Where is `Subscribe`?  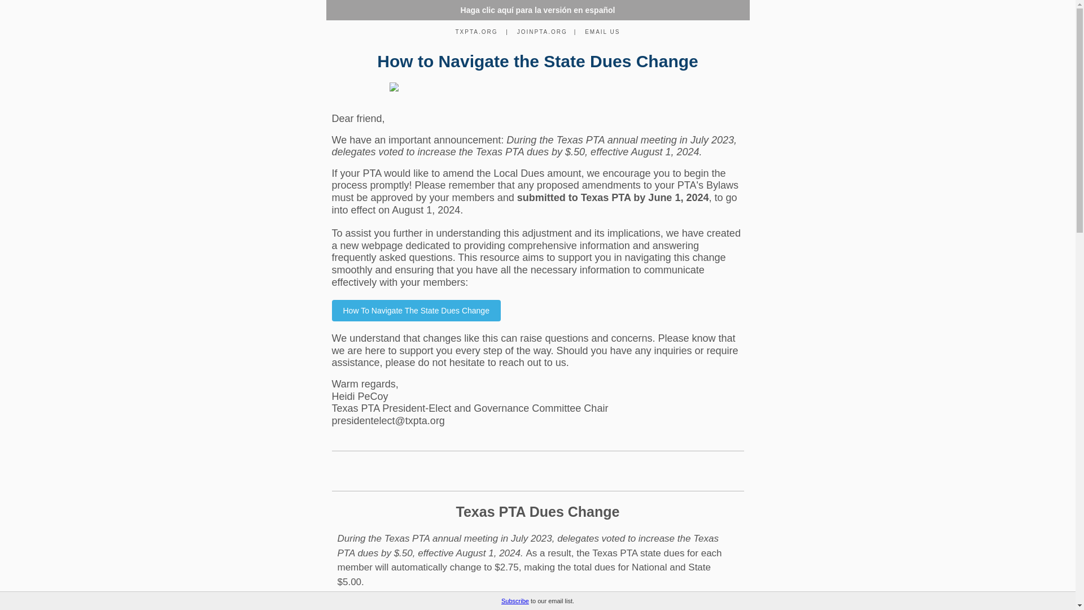
Subscribe is located at coordinates (515, 601).